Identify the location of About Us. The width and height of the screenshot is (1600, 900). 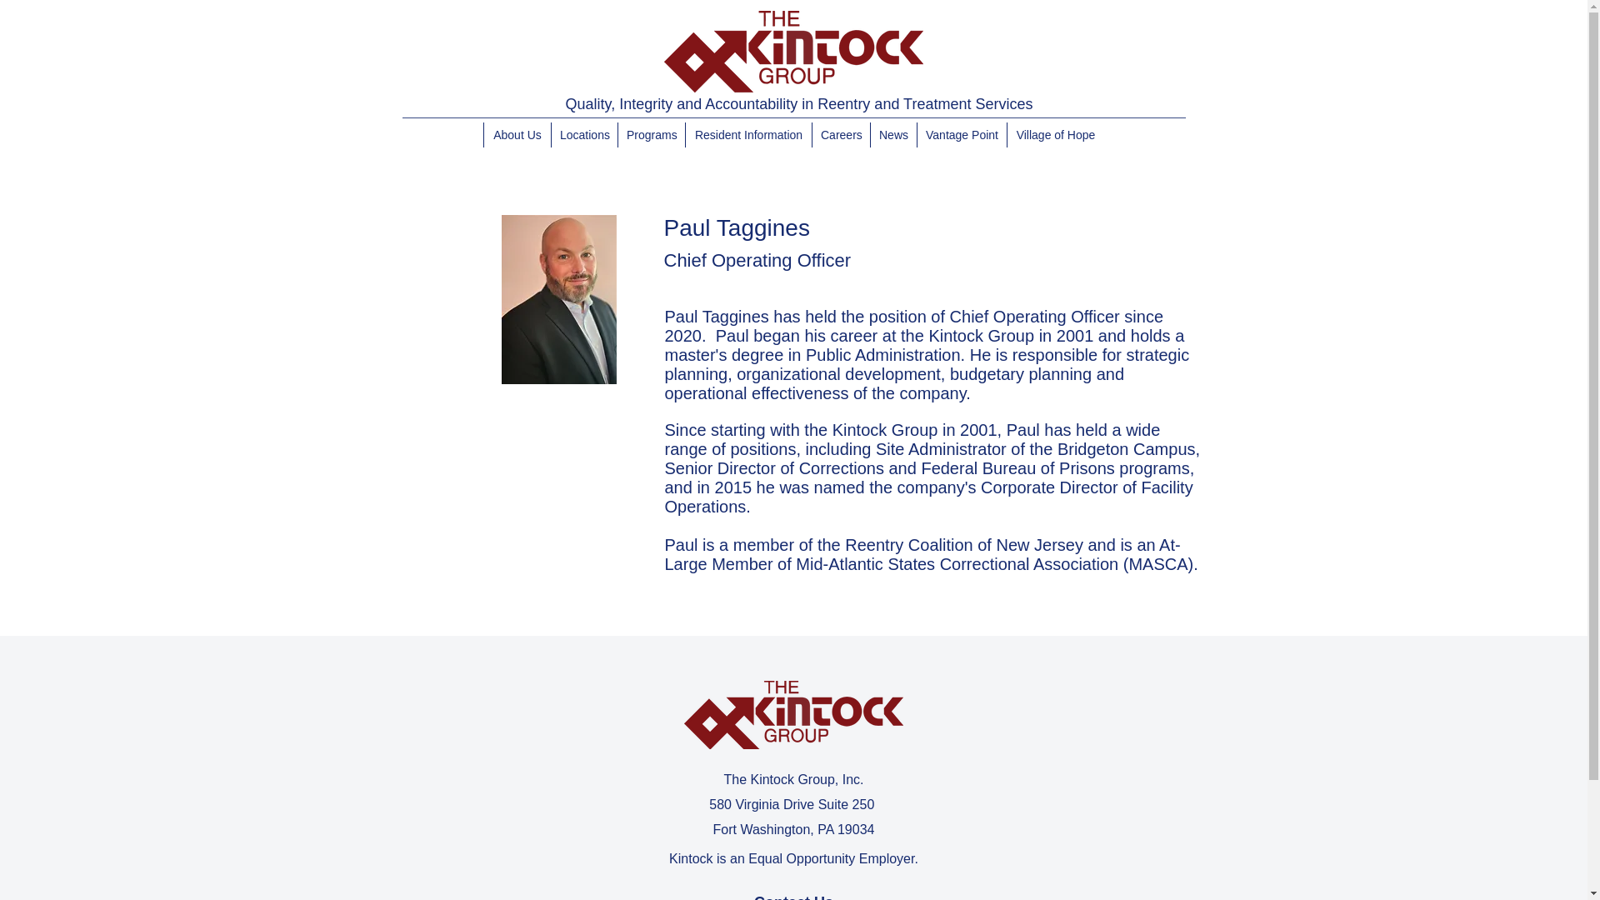
(517, 135).